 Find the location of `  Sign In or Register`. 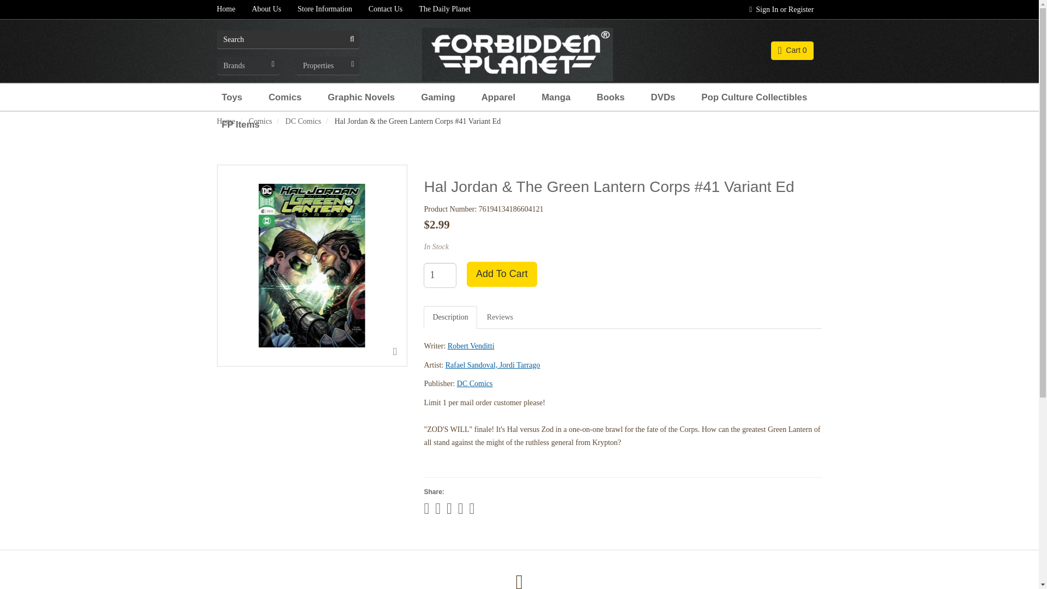

  Sign In or Register is located at coordinates (781, 9).